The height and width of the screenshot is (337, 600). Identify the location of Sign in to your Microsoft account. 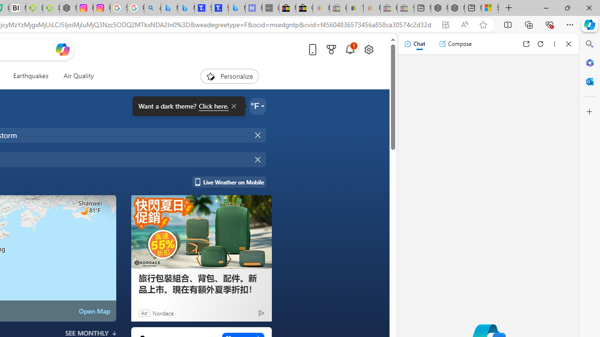
(490, 8).